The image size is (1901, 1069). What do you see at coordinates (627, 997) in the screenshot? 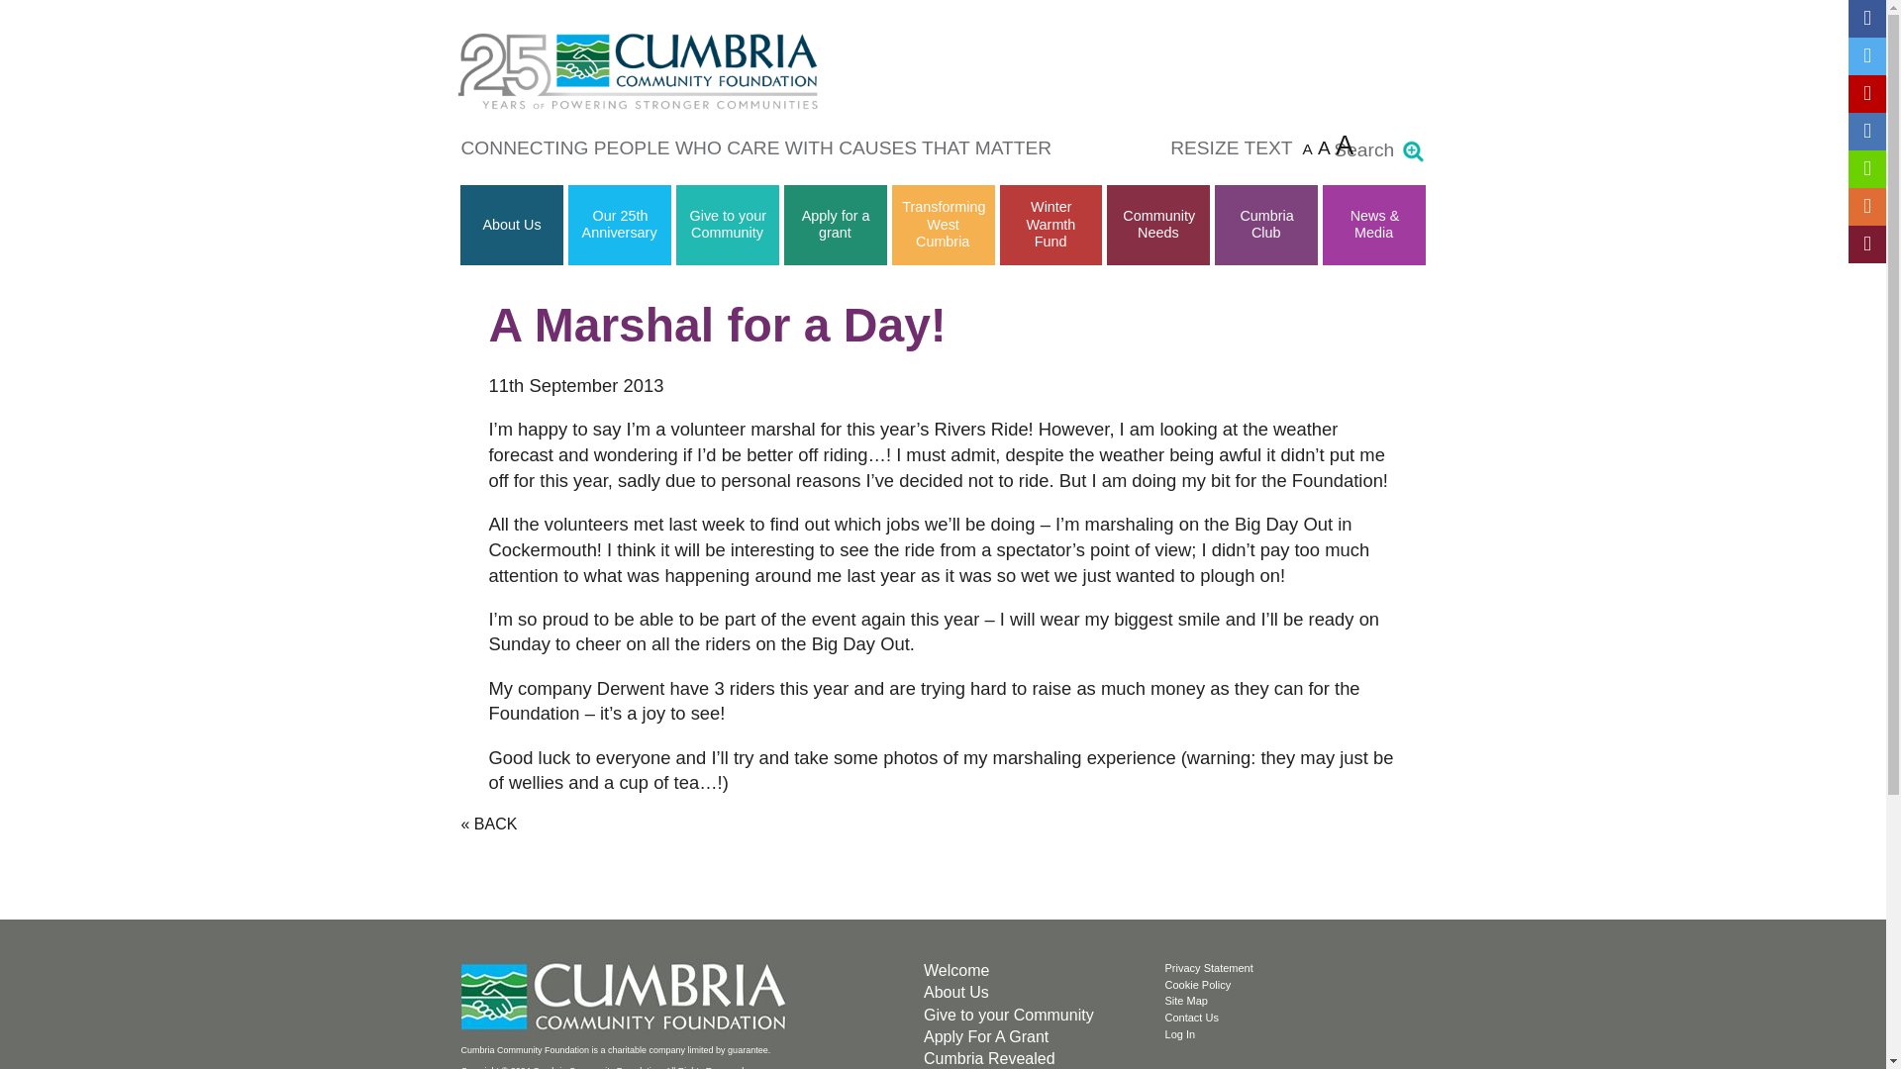
I see `ccf-logo` at bounding box center [627, 997].